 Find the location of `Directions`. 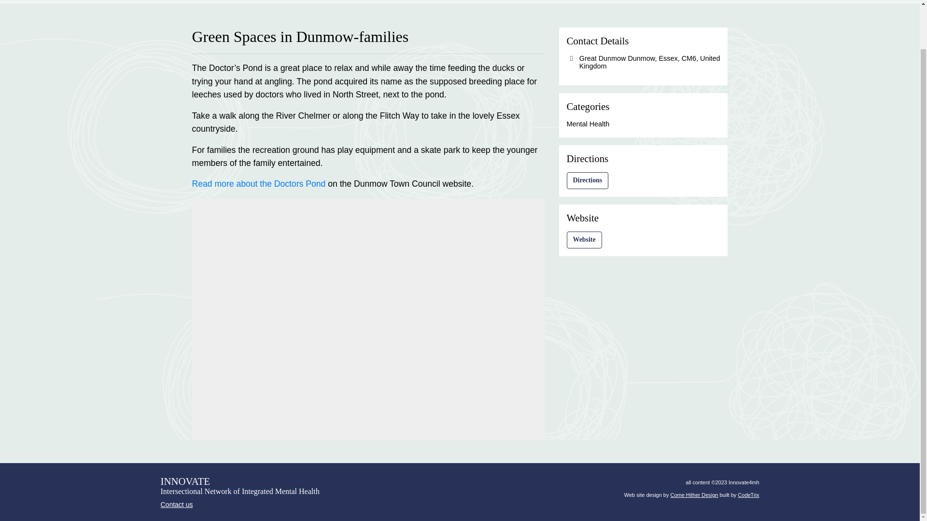

Directions is located at coordinates (588, 180).